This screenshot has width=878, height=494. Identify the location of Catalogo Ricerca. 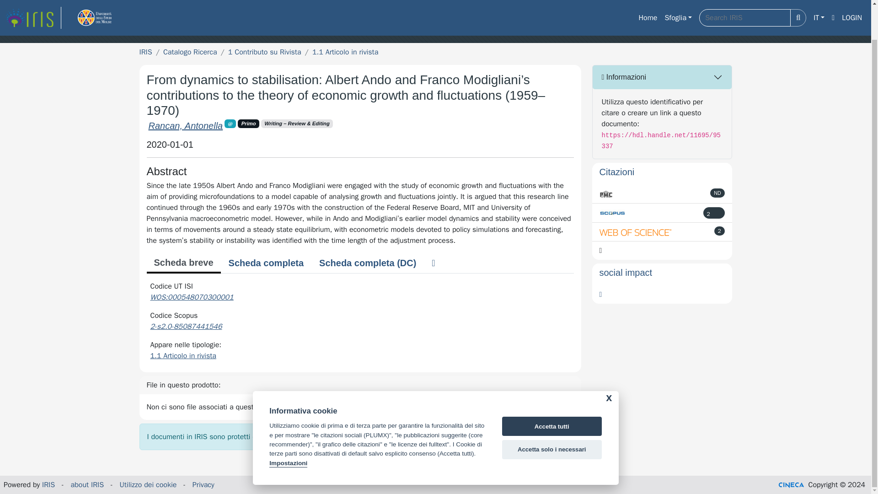
(190, 52).